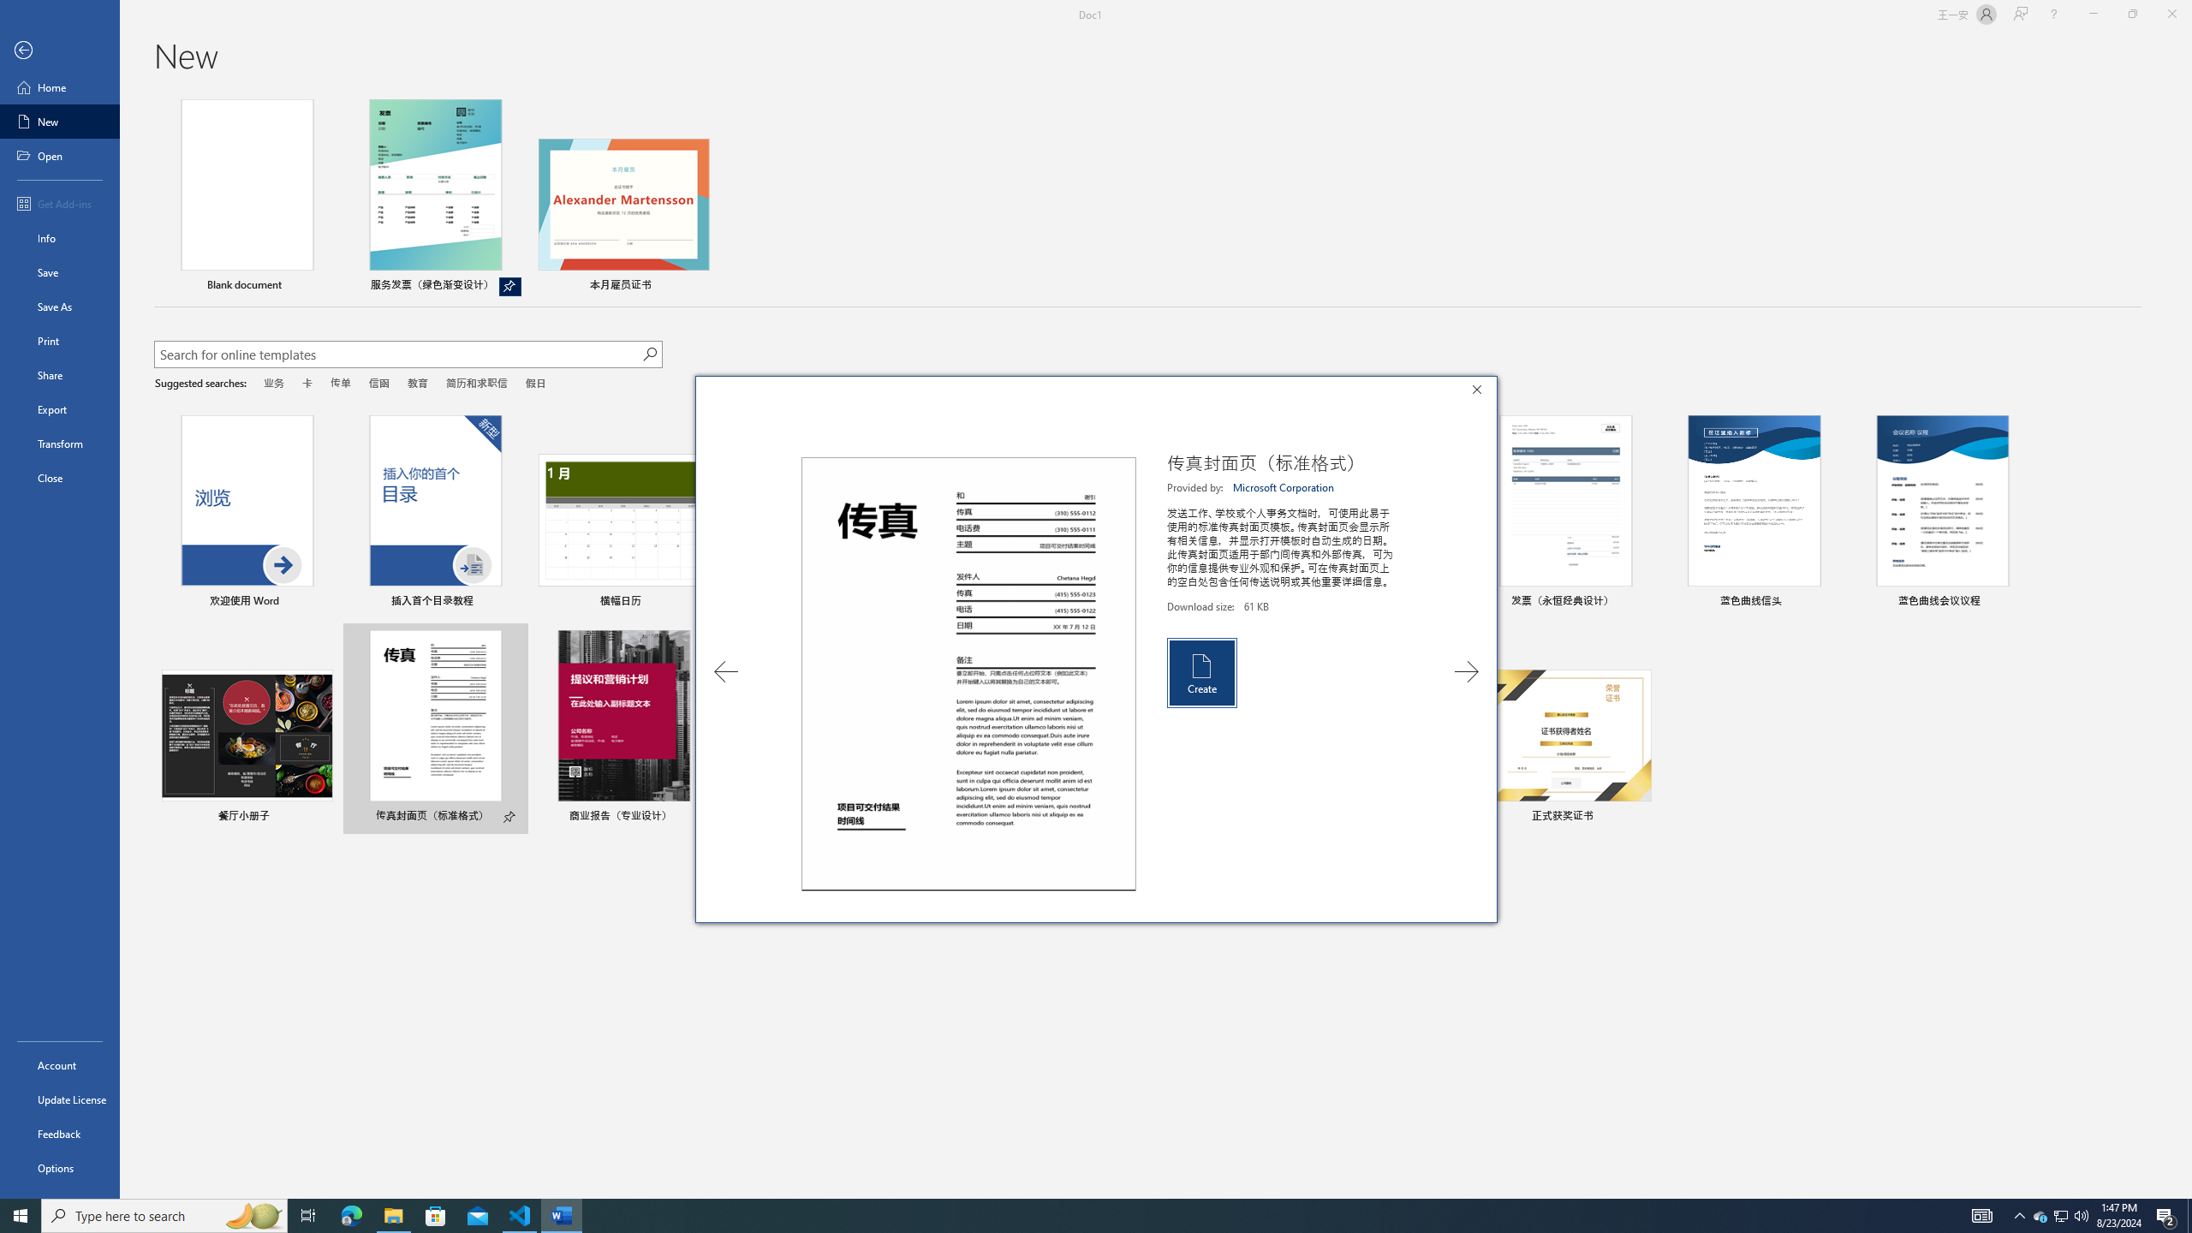 The width and height of the screenshot is (2192, 1233). Describe the element at coordinates (1284, 487) in the screenshot. I see `Microsoft Corporation` at that location.